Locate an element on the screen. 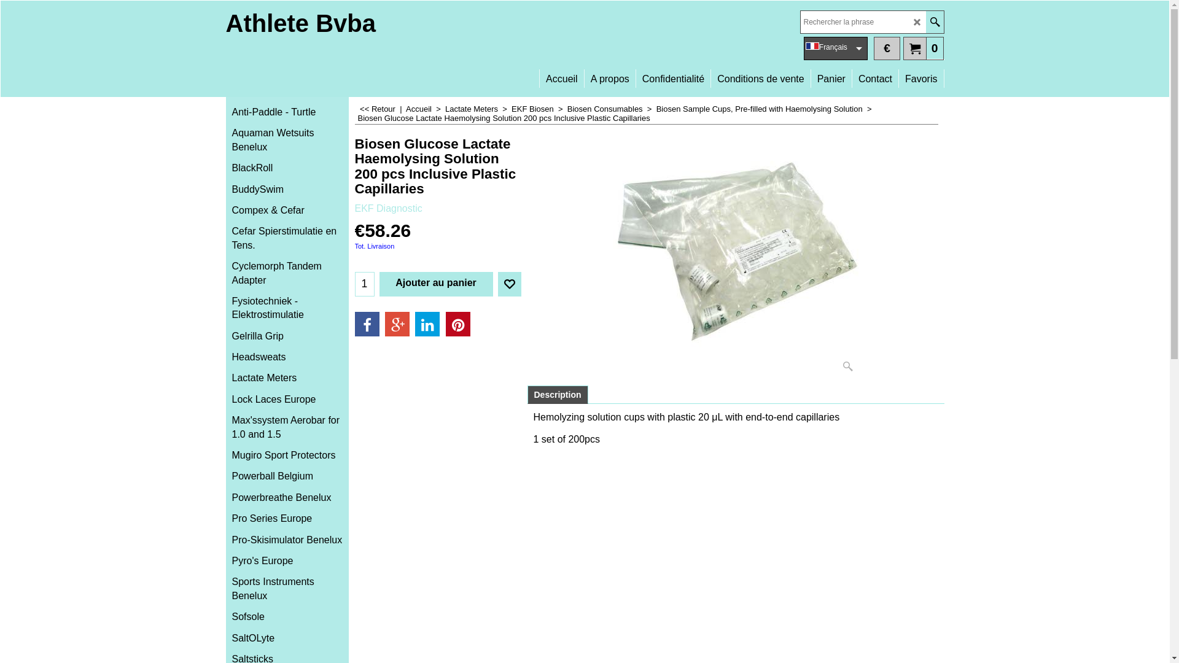  BuddySwim is located at coordinates (287, 190).